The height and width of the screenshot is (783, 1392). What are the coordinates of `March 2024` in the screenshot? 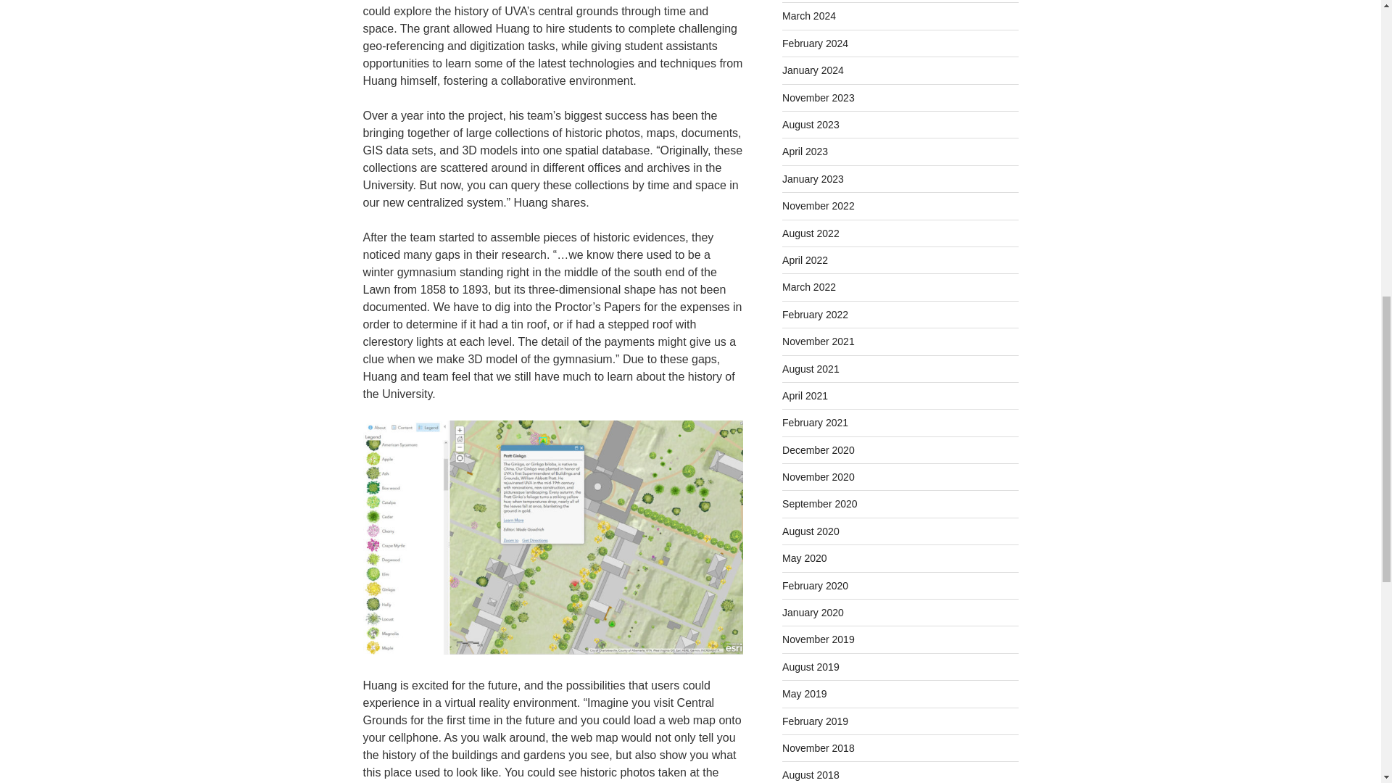 It's located at (809, 16).